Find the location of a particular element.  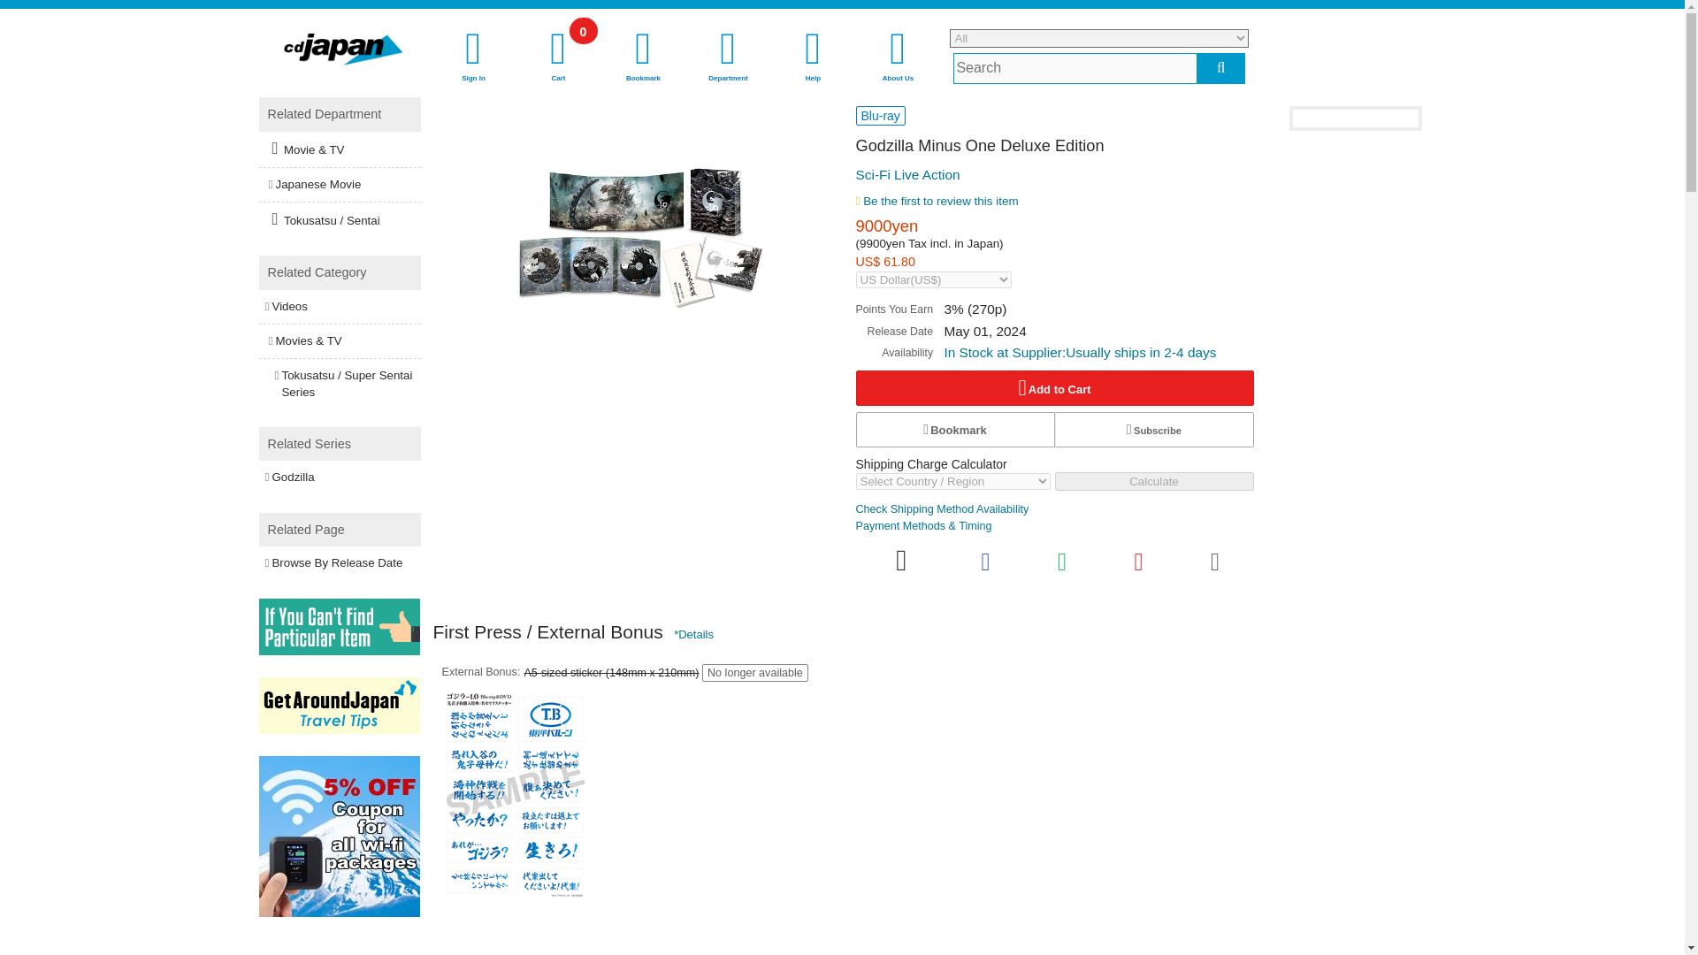

Help is located at coordinates (1153, 430).